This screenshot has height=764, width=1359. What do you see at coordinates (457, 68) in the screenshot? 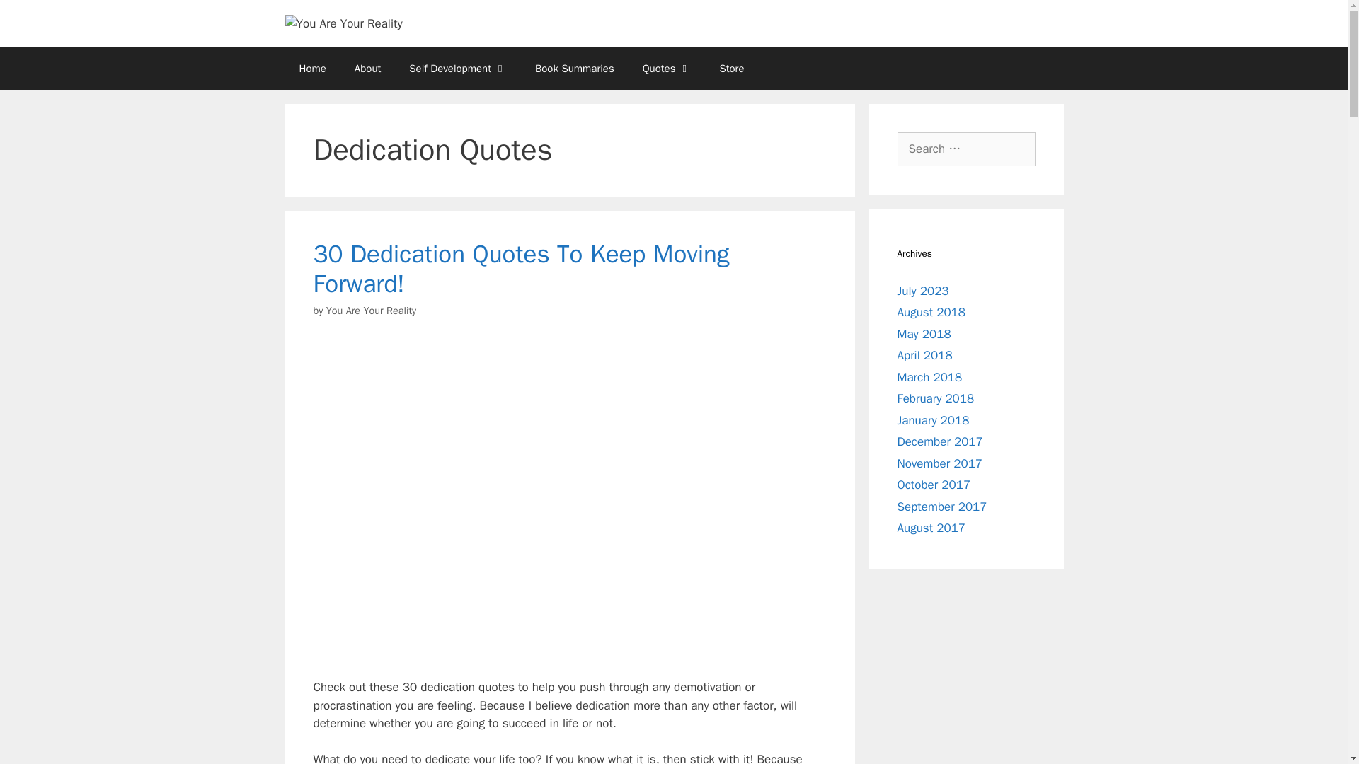
I see `Self Development` at bounding box center [457, 68].